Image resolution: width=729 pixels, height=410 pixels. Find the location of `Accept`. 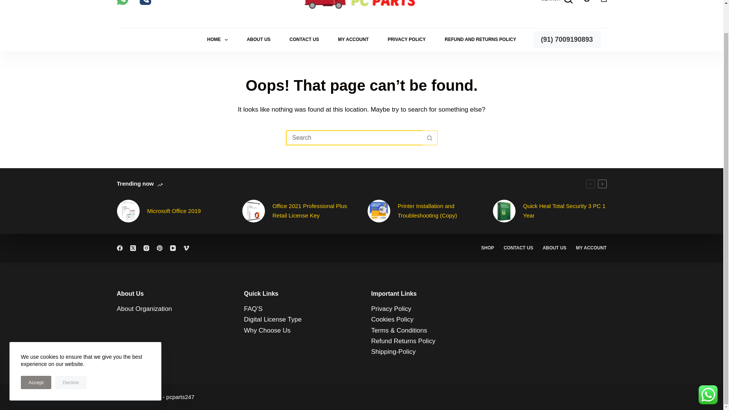

Accept is located at coordinates (36, 352).